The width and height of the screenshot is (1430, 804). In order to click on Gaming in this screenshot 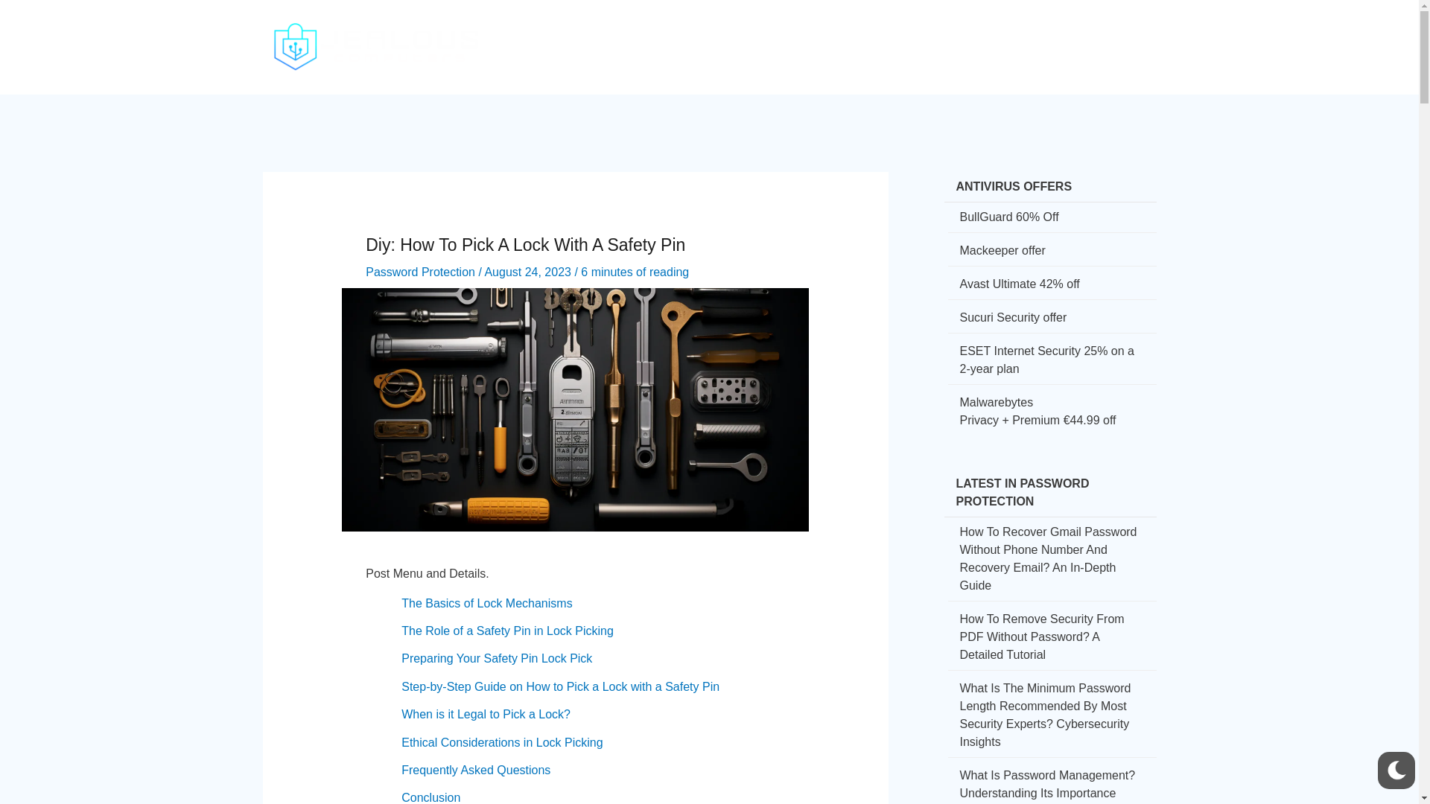, I will do `click(982, 34)`.